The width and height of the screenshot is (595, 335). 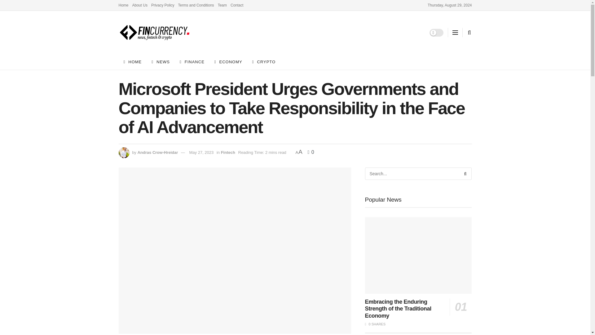 What do you see at coordinates (196, 5) in the screenshot?
I see `Terms and Conditions` at bounding box center [196, 5].